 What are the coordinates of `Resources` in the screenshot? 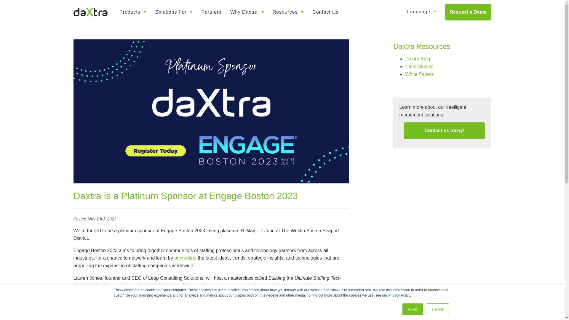 It's located at (288, 12).